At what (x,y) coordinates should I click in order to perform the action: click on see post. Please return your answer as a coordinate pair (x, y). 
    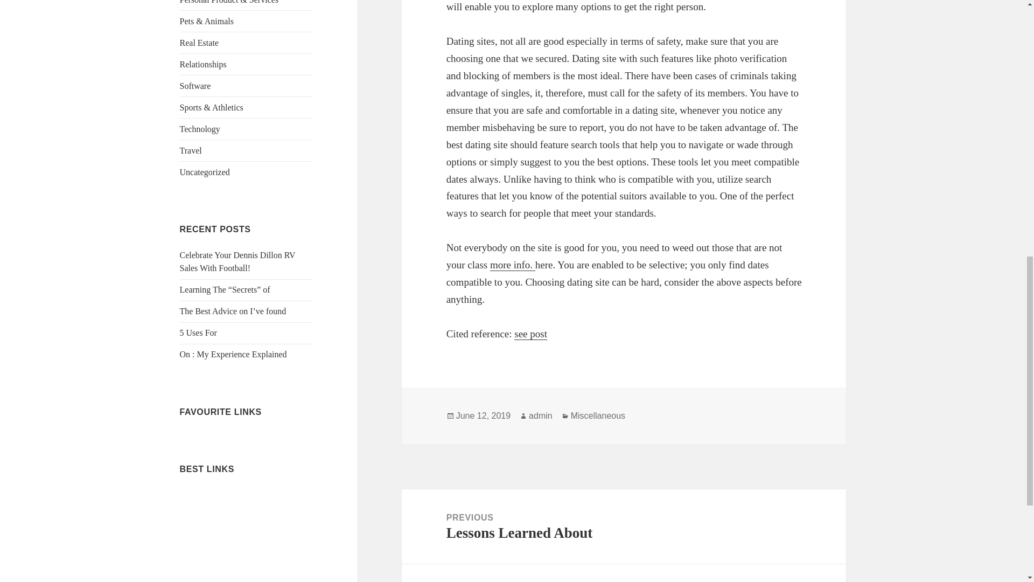
    Looking at the image, I should click on (200, 129).